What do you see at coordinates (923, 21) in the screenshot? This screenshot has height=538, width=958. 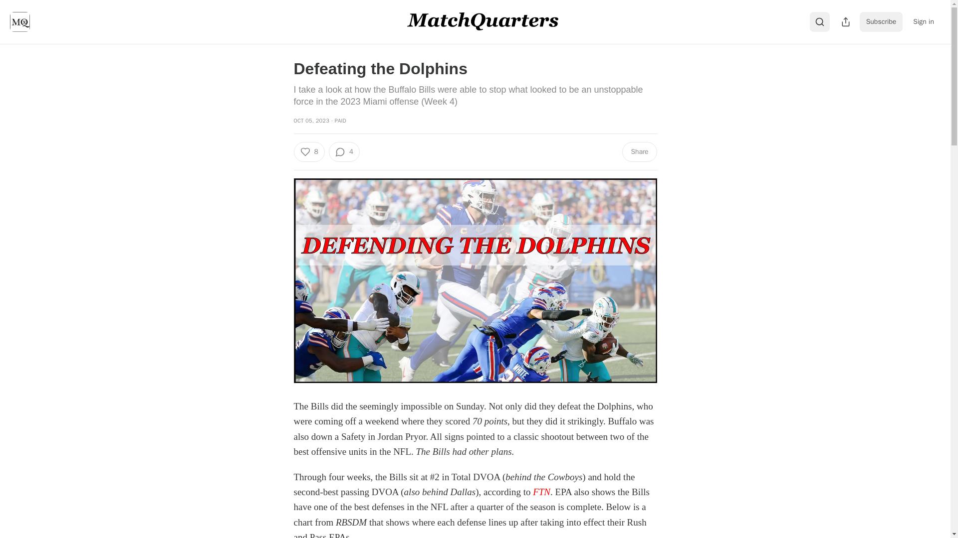 I see `Sign in` at bounding box center [923, 21].